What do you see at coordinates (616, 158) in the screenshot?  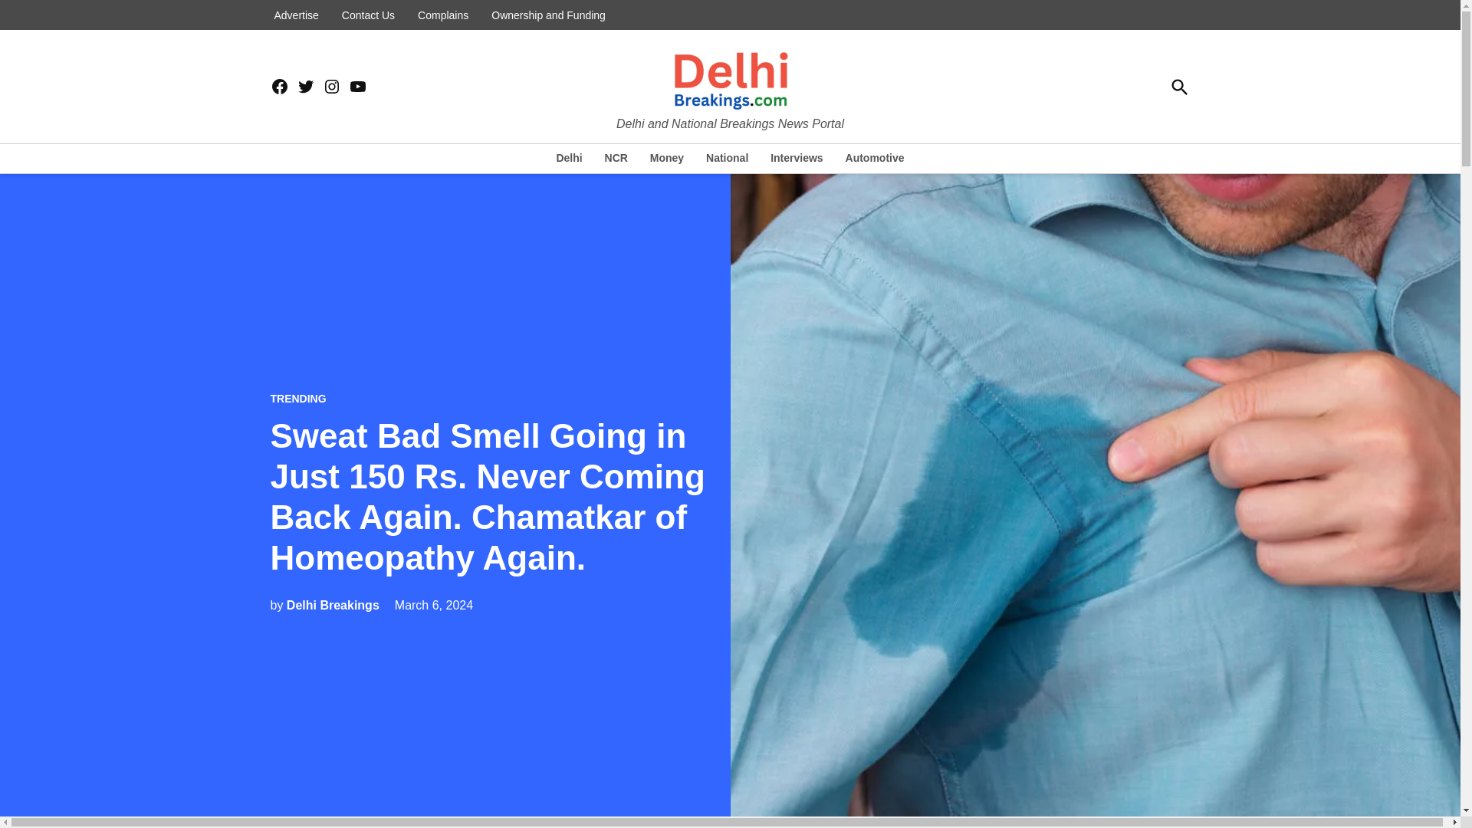 I see `NCR` at bounding box center [616, 158].